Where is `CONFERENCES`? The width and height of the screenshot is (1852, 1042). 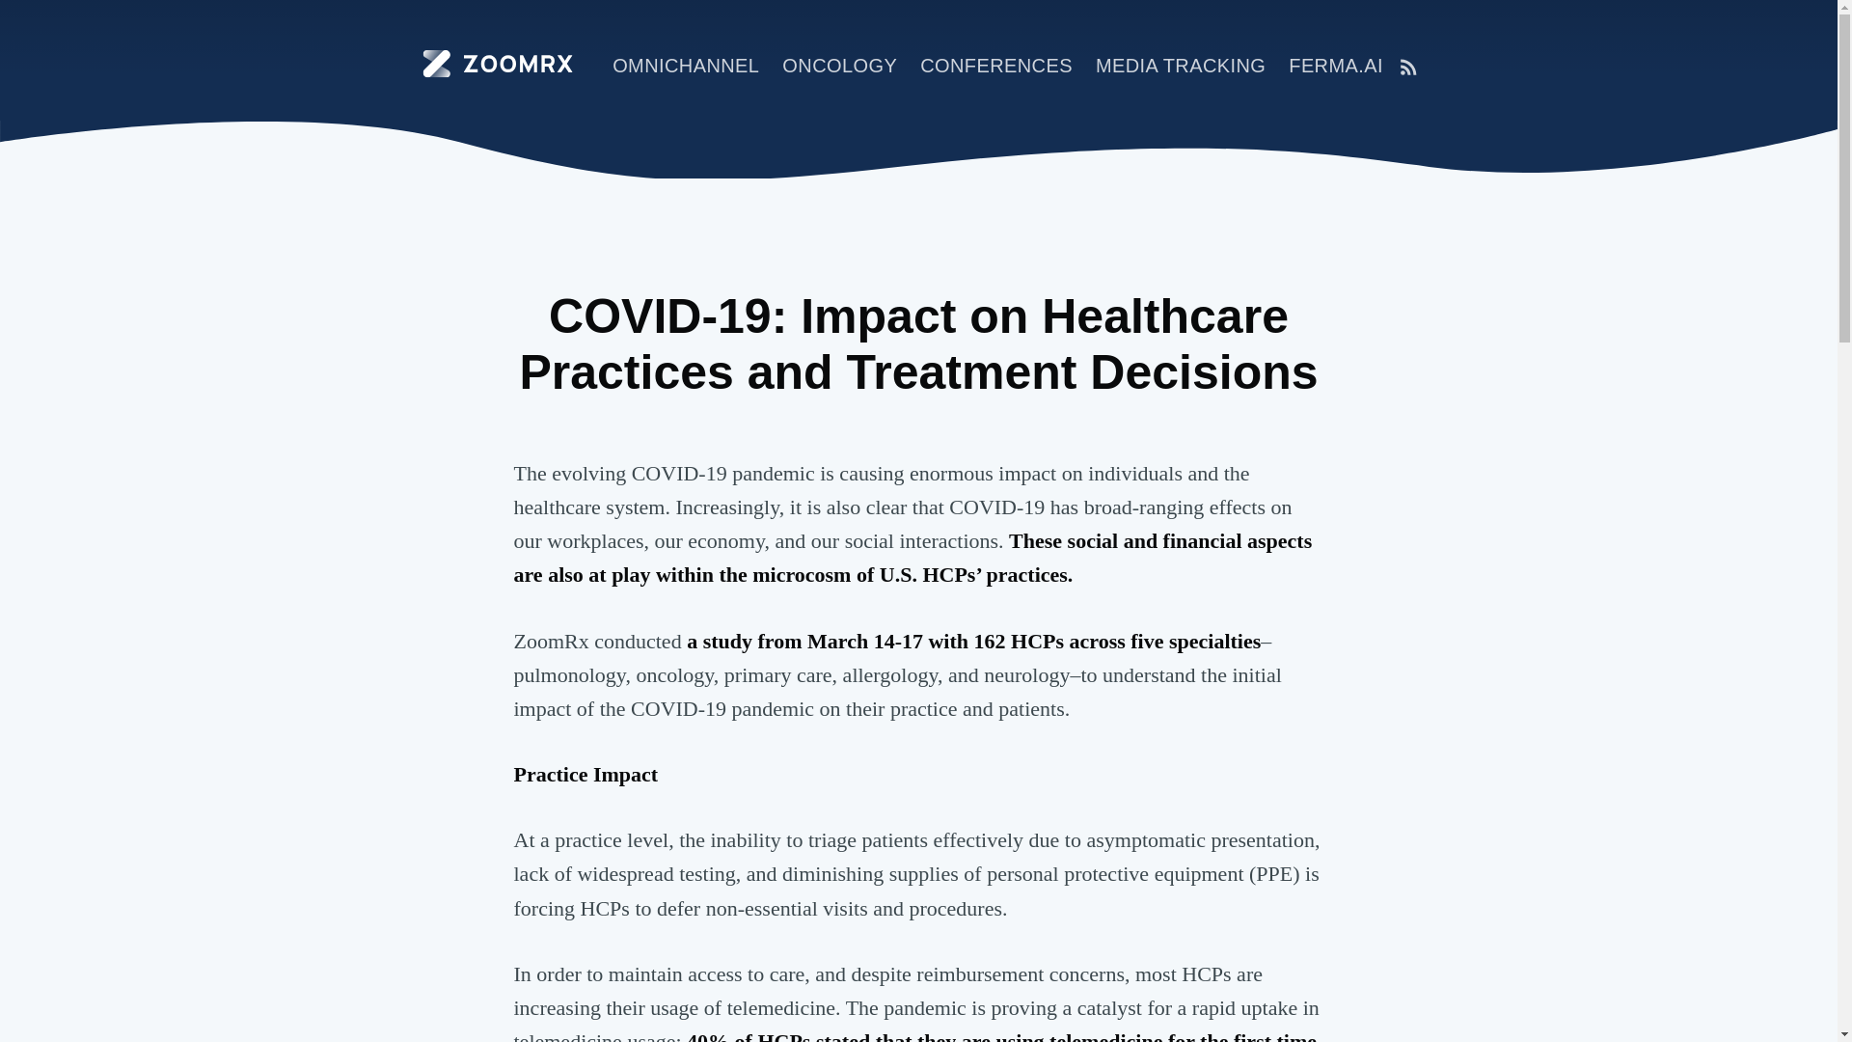
CONFERENCES is located at coordinates (995, 66).